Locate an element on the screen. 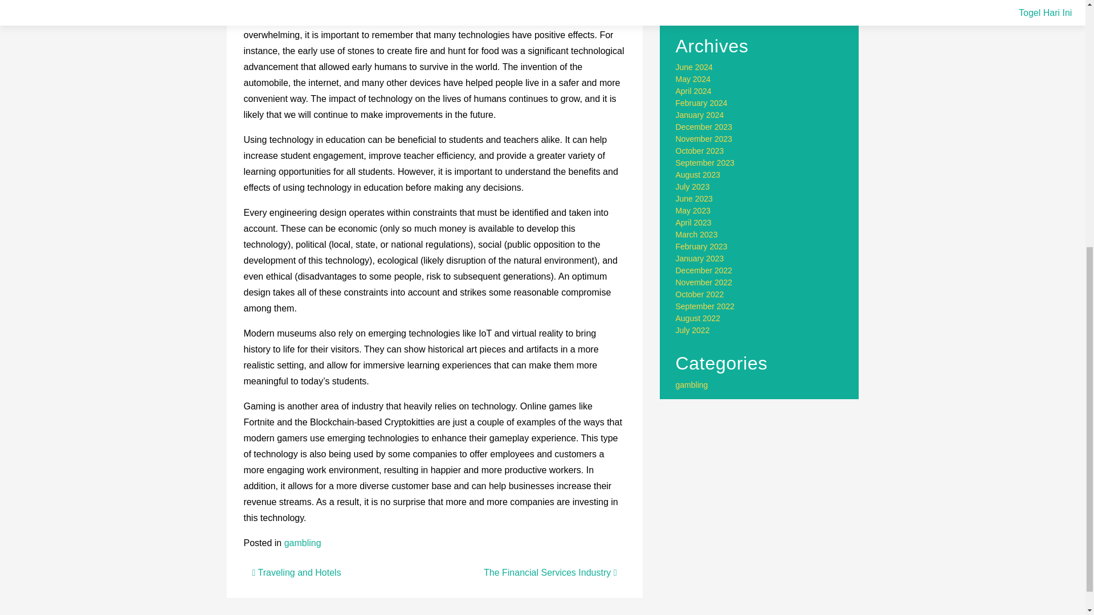 The image size is (1094, 615). December 2022 is located at coordinates (704, 270).